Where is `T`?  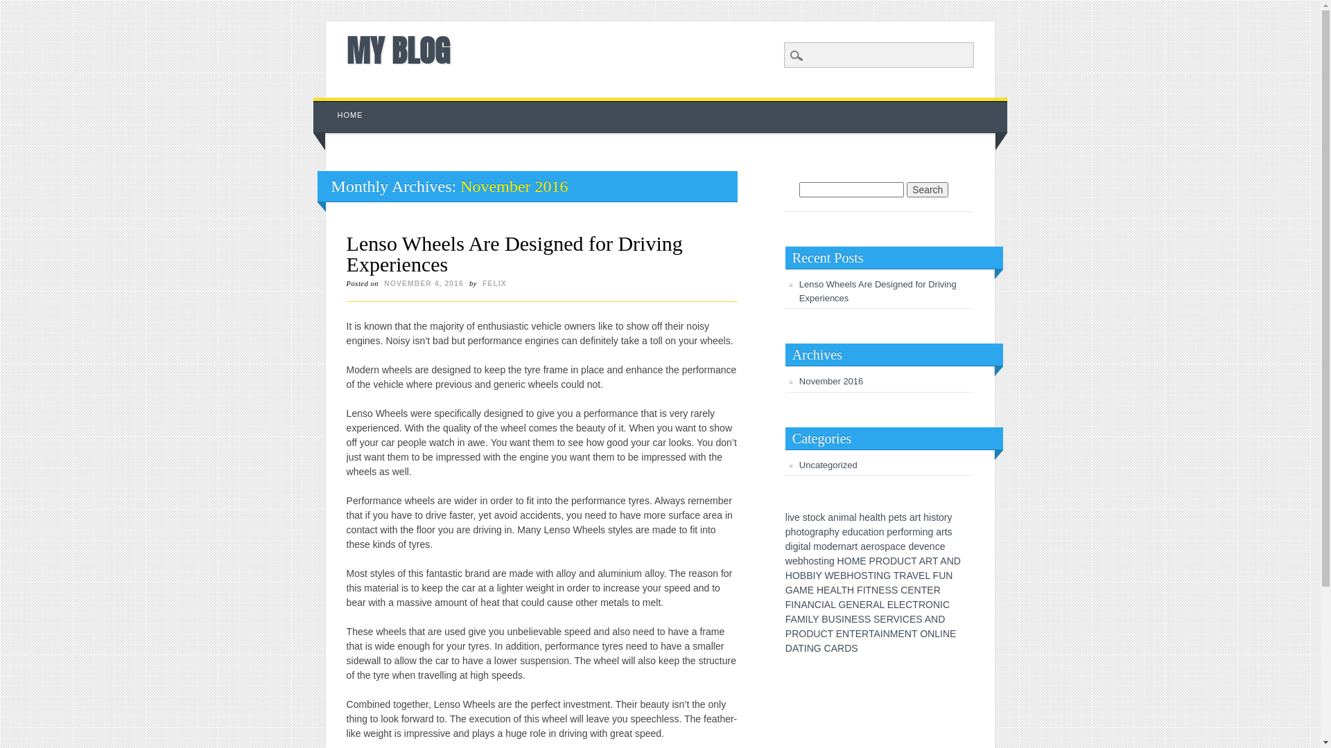 T is located at coordinates (871, 634).